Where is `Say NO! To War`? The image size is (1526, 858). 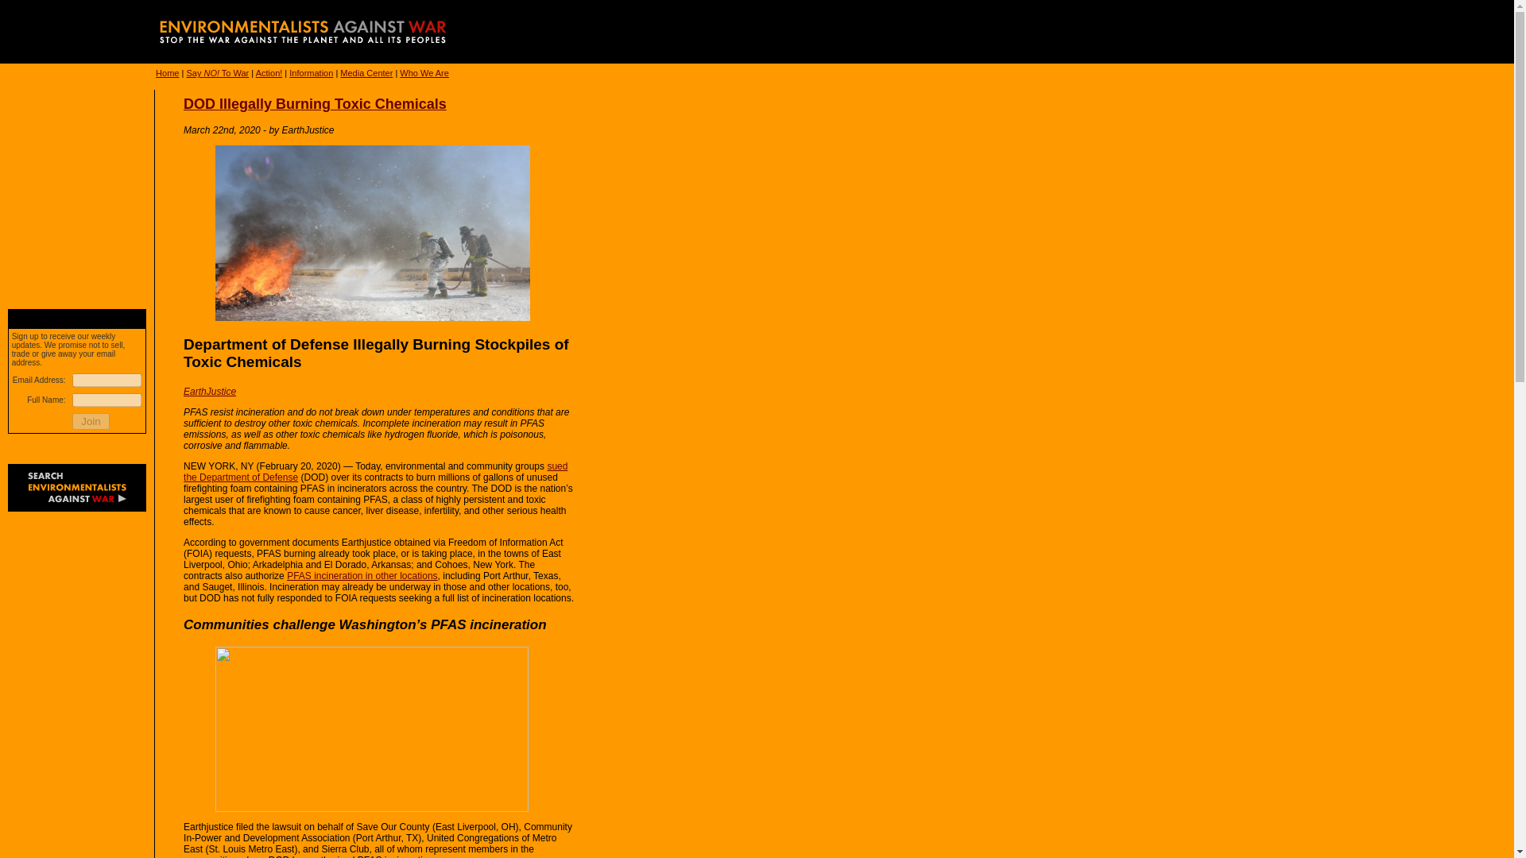 Say NO! To War is located at coordinates (217, 73).